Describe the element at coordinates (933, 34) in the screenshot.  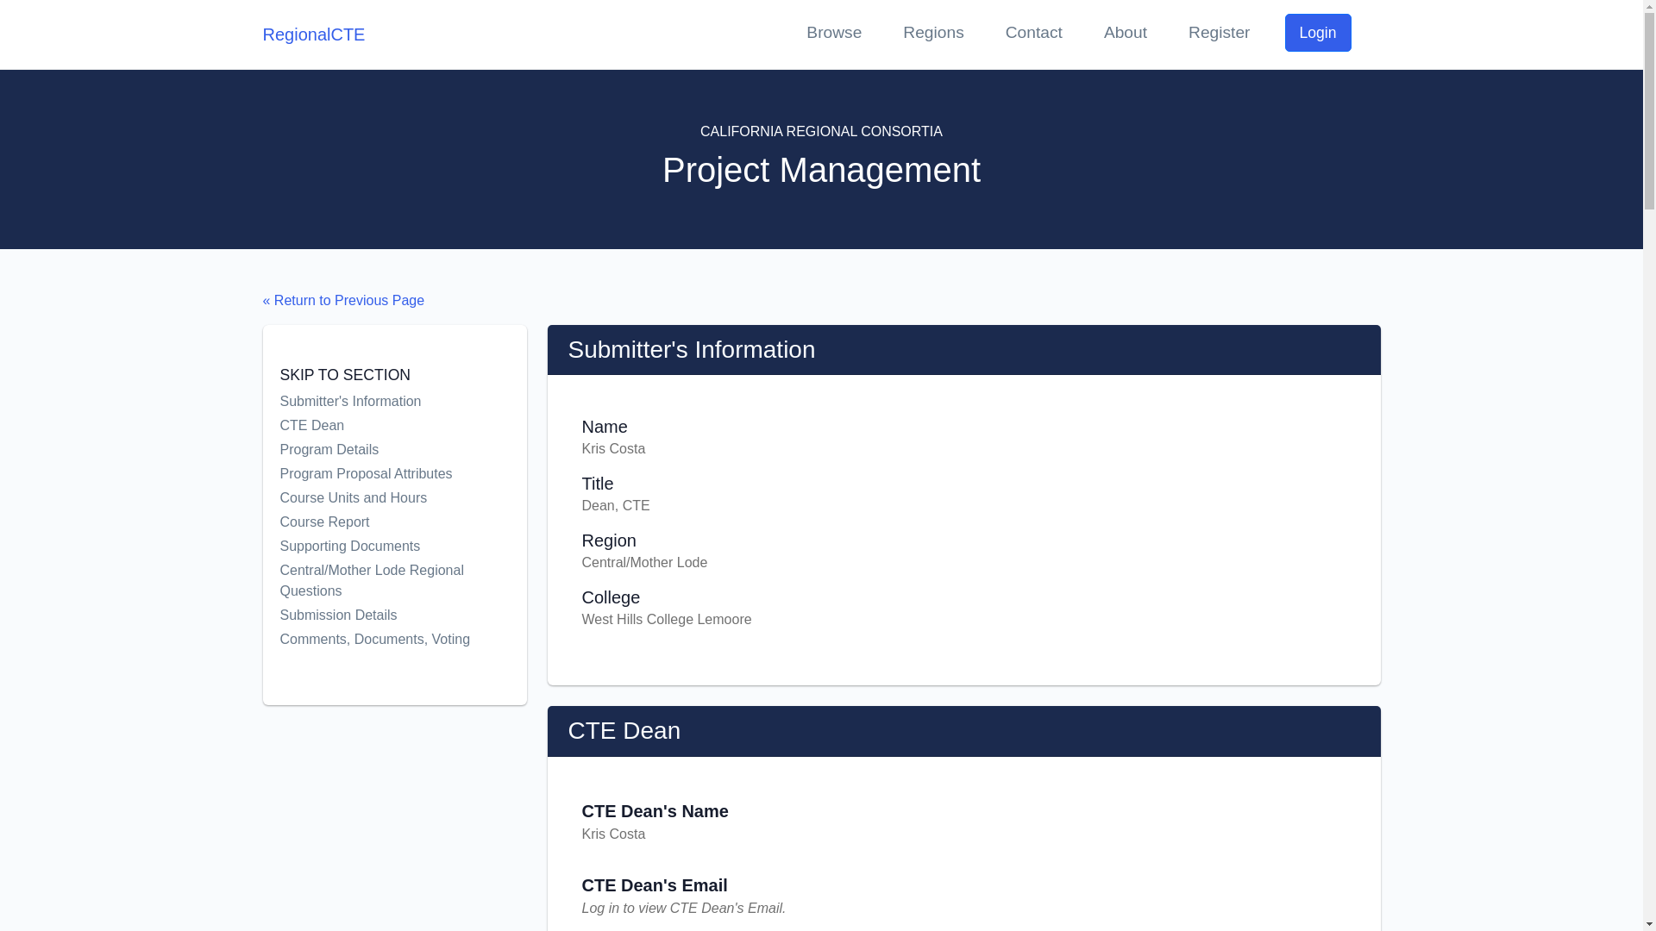
I see `Regions` at that location.